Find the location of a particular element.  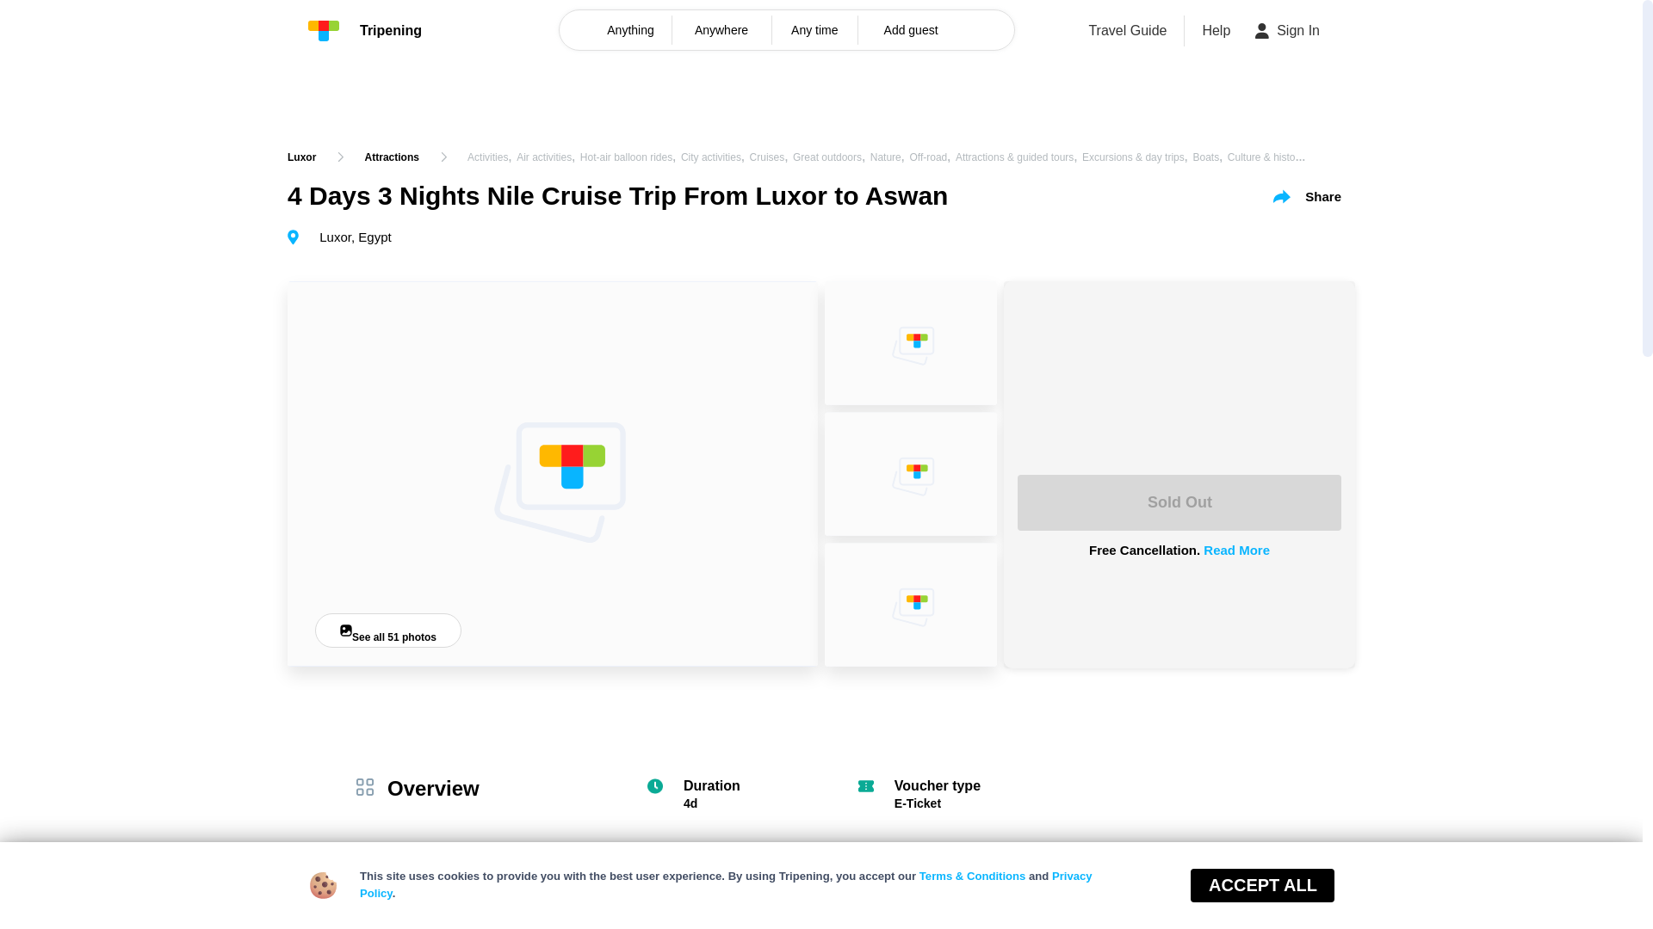

Privacy Policy is located at coordinates (727, 884).